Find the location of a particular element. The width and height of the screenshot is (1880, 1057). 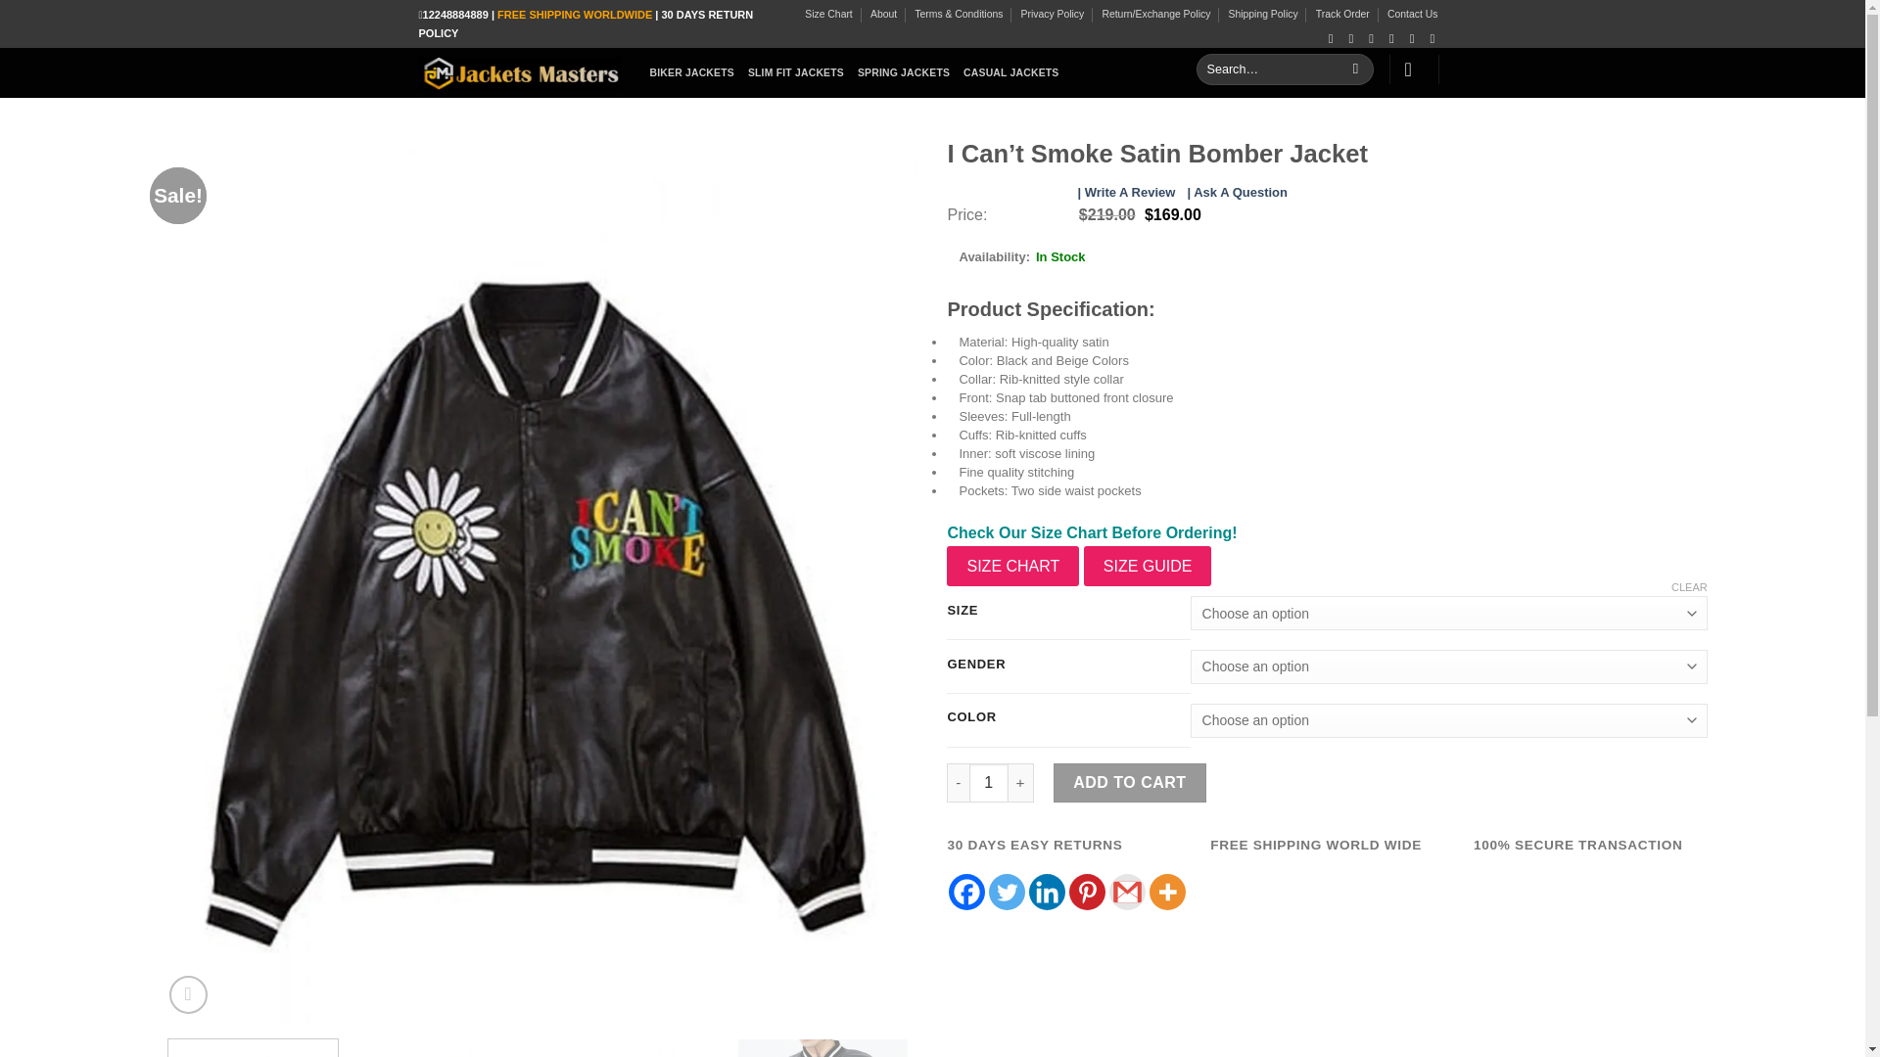

Search is located at coordinates (1355, 69).